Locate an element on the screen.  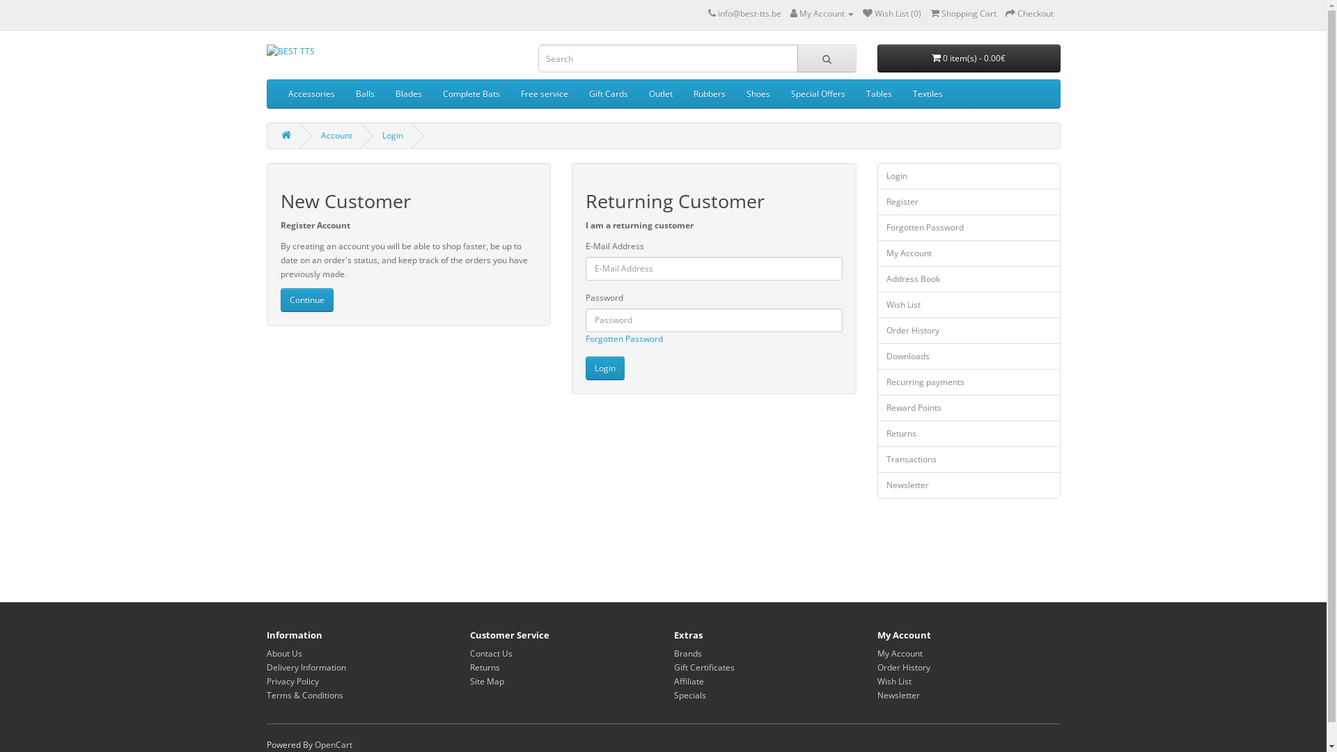
Wish List (0) is located at coordinates (891, 14).